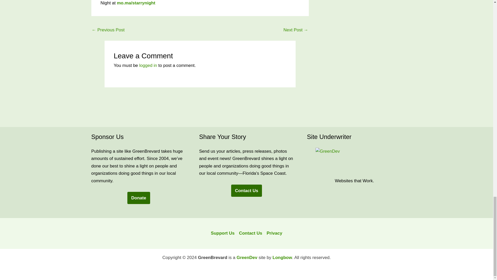 This screenshot has height=280, width=497. Describe the element at coordinates (296, 31) in the screenshot. I see `Grant BBQ Festival` at that location.